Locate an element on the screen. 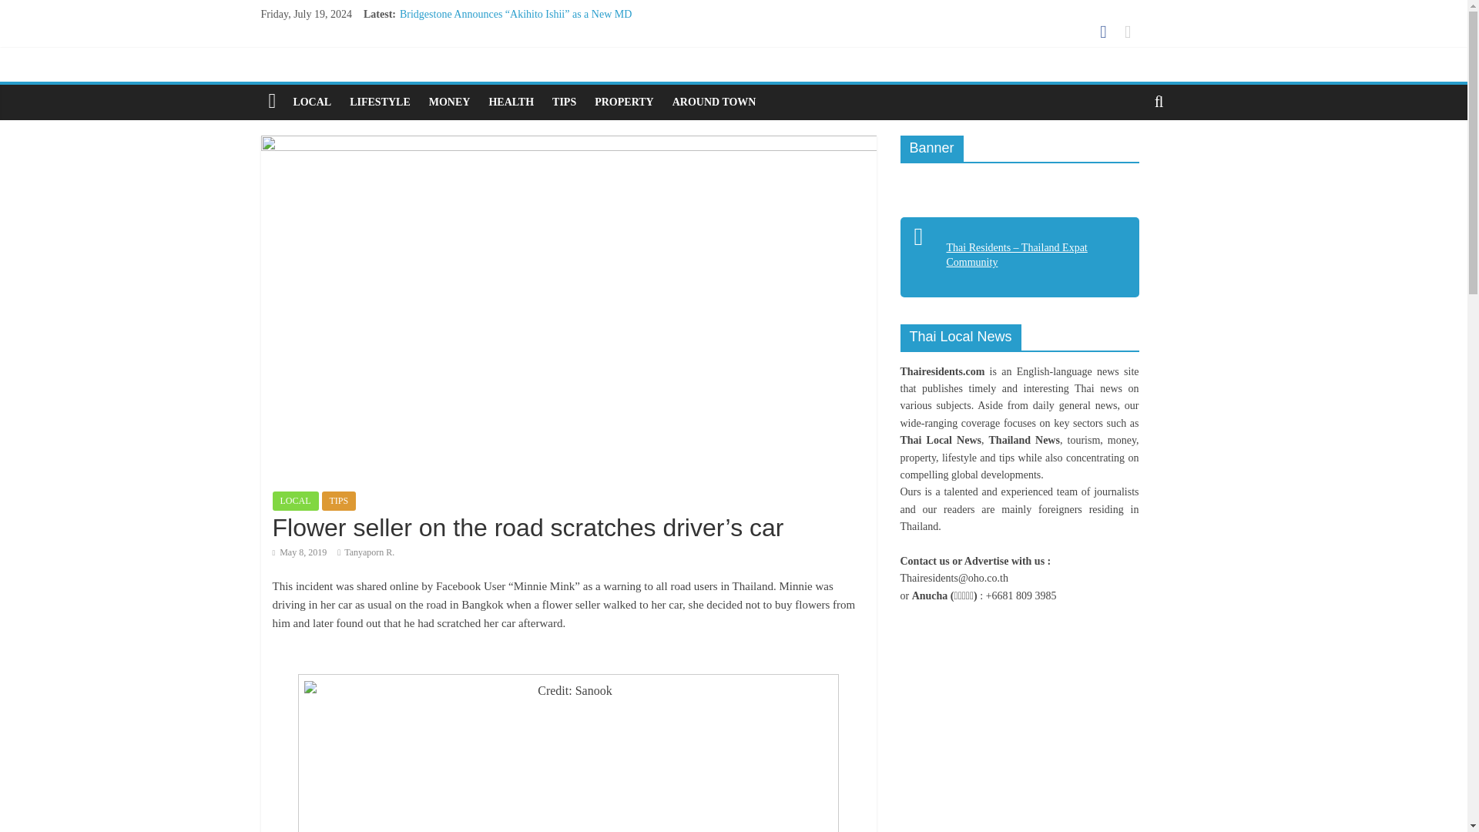 Image resolution: width=1479 pixels, height=832 pixels. Tanyaporn R. is located at coordinates (370, 552).